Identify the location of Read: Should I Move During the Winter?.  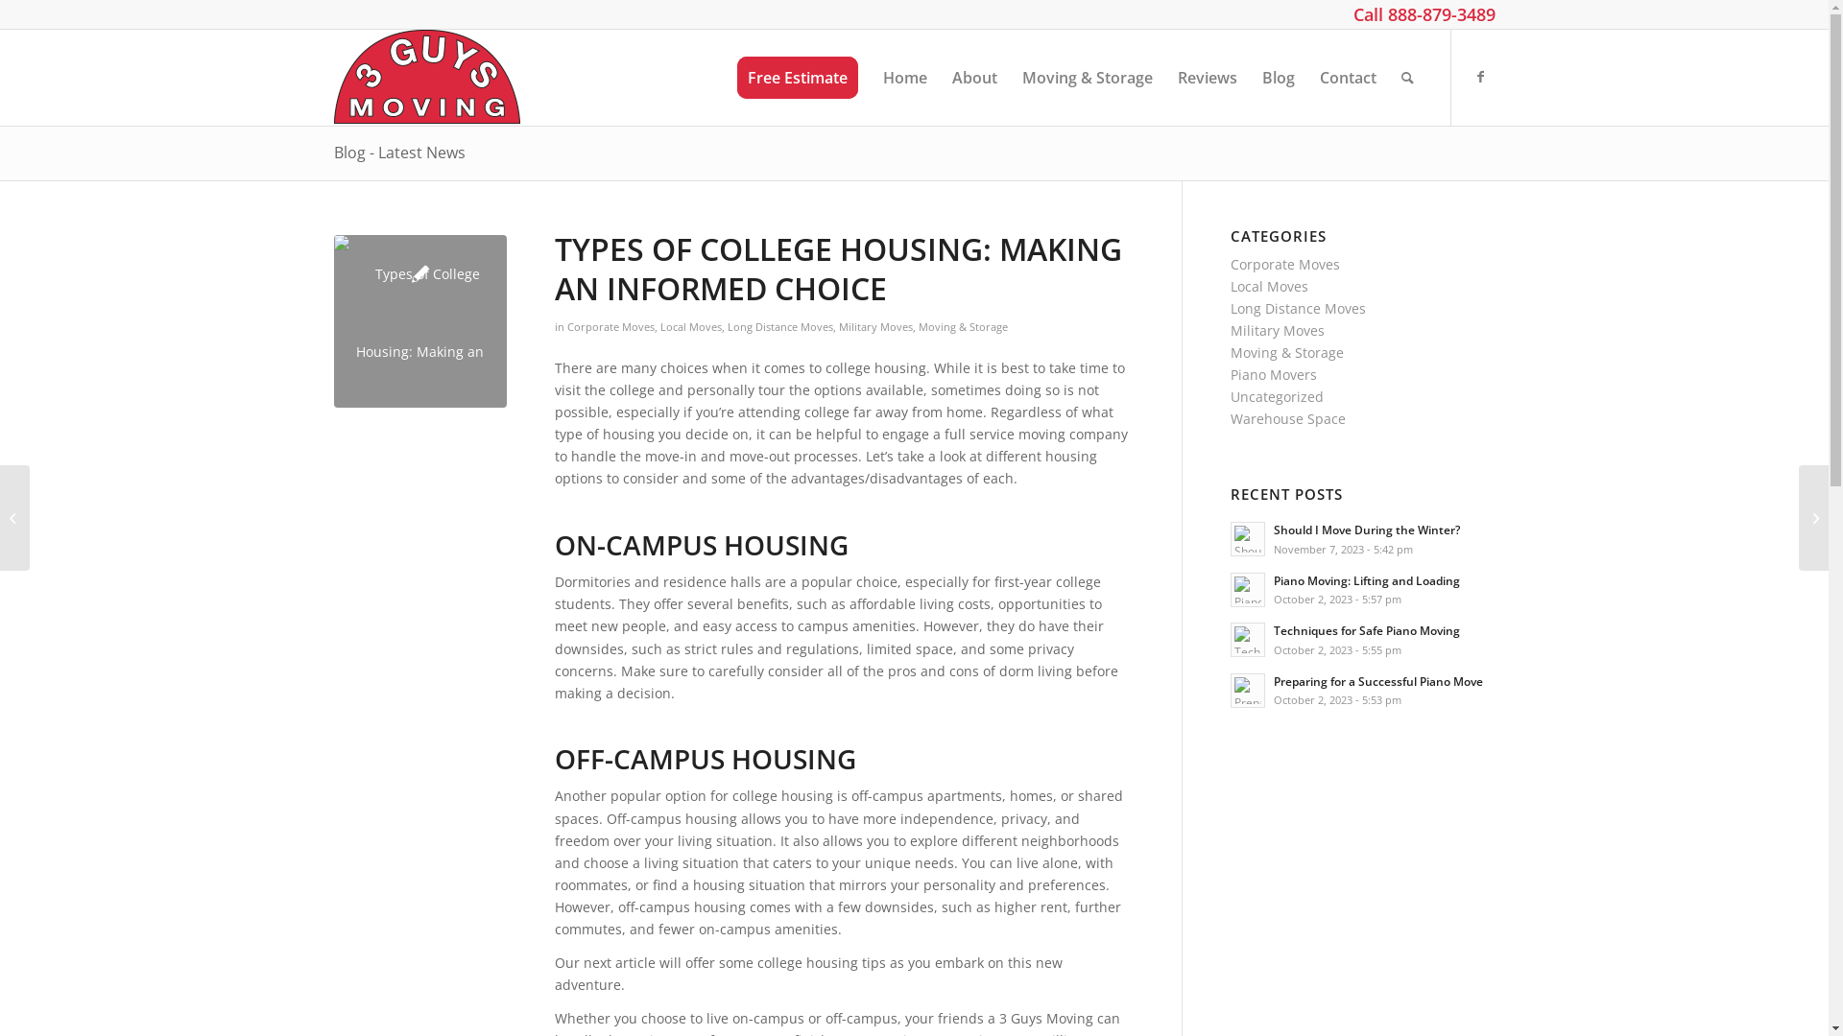
(1248, 539).